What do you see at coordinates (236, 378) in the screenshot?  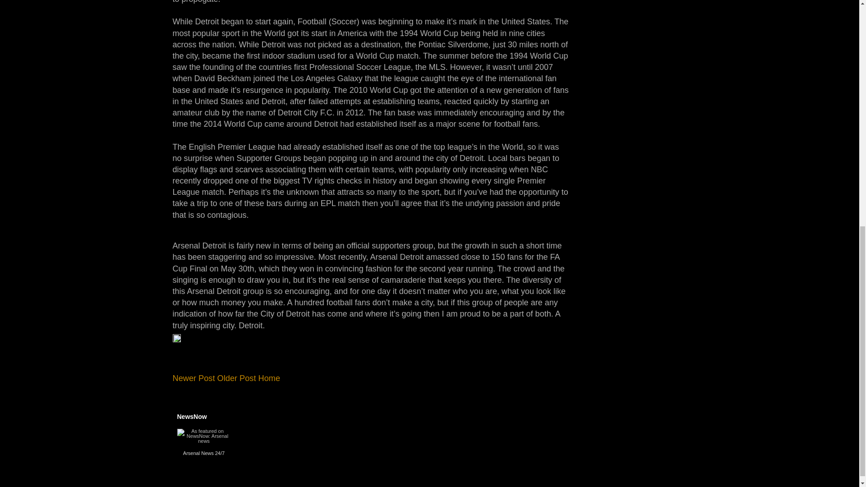 I see `Older Post` at bounding box center [236, 378].